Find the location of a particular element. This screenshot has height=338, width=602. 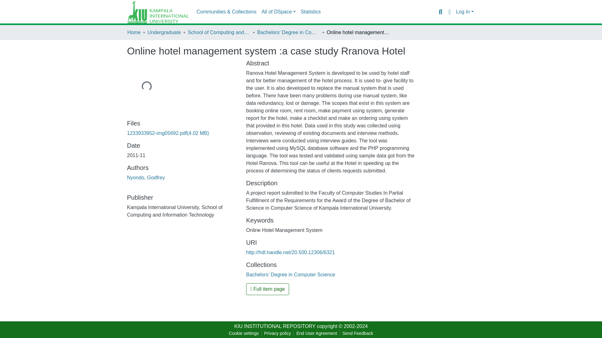

Nyondo, Godfrey is located at coordinates (146, 177).